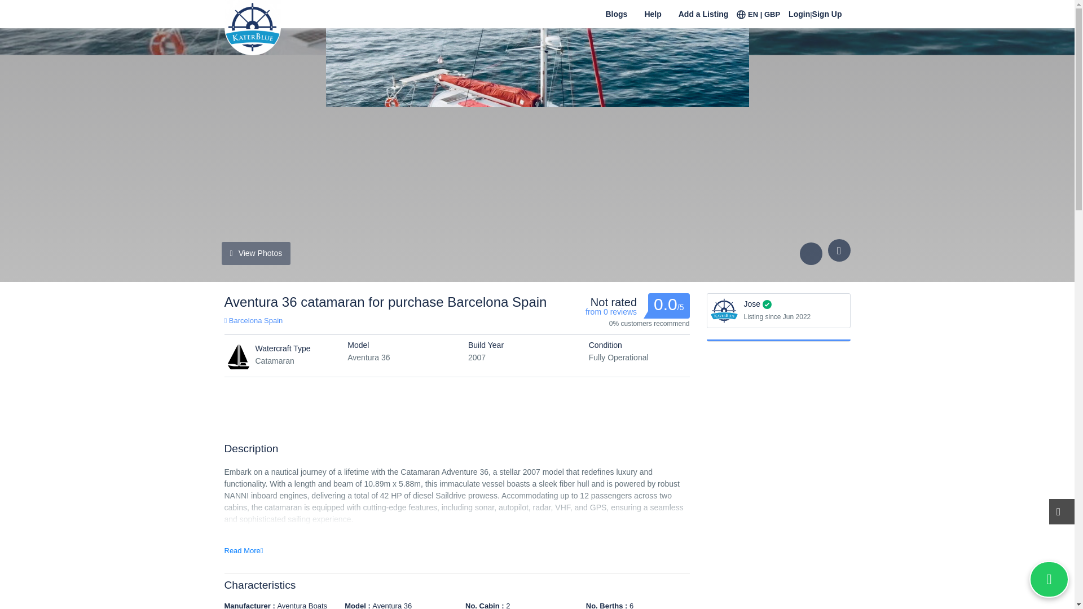  Describe the element at coordinates (767, 304) in the screenshot. I see `Verified` at that location.